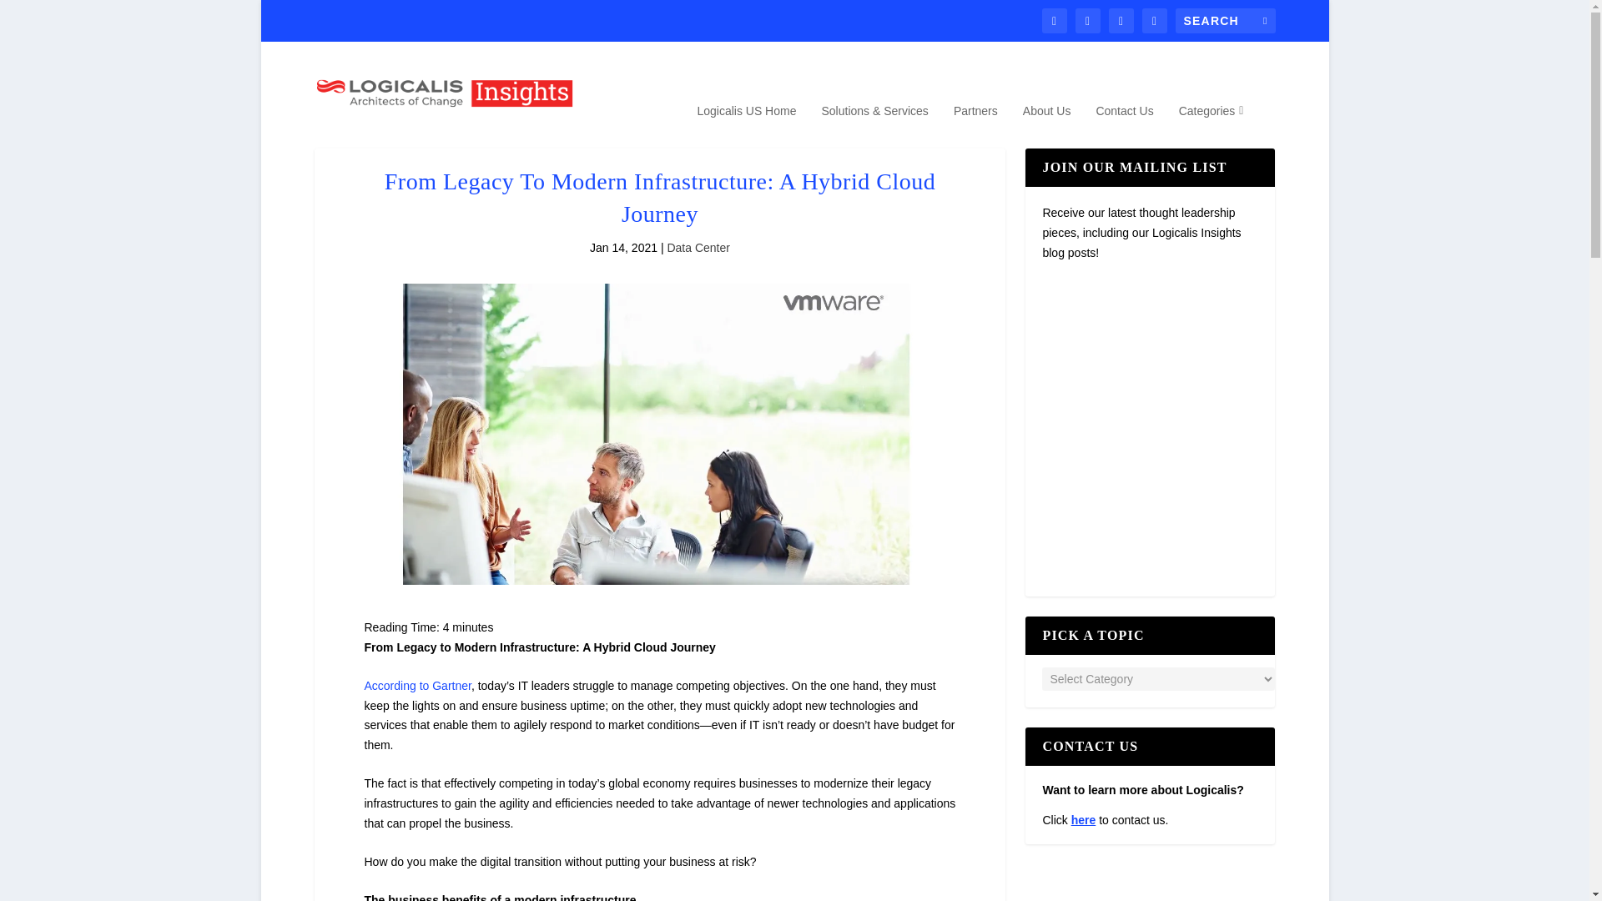  What do you see at coordinates (746, 133) in the screenshot?
I see `Logicalis US Home` at bounding box center [746, 133].